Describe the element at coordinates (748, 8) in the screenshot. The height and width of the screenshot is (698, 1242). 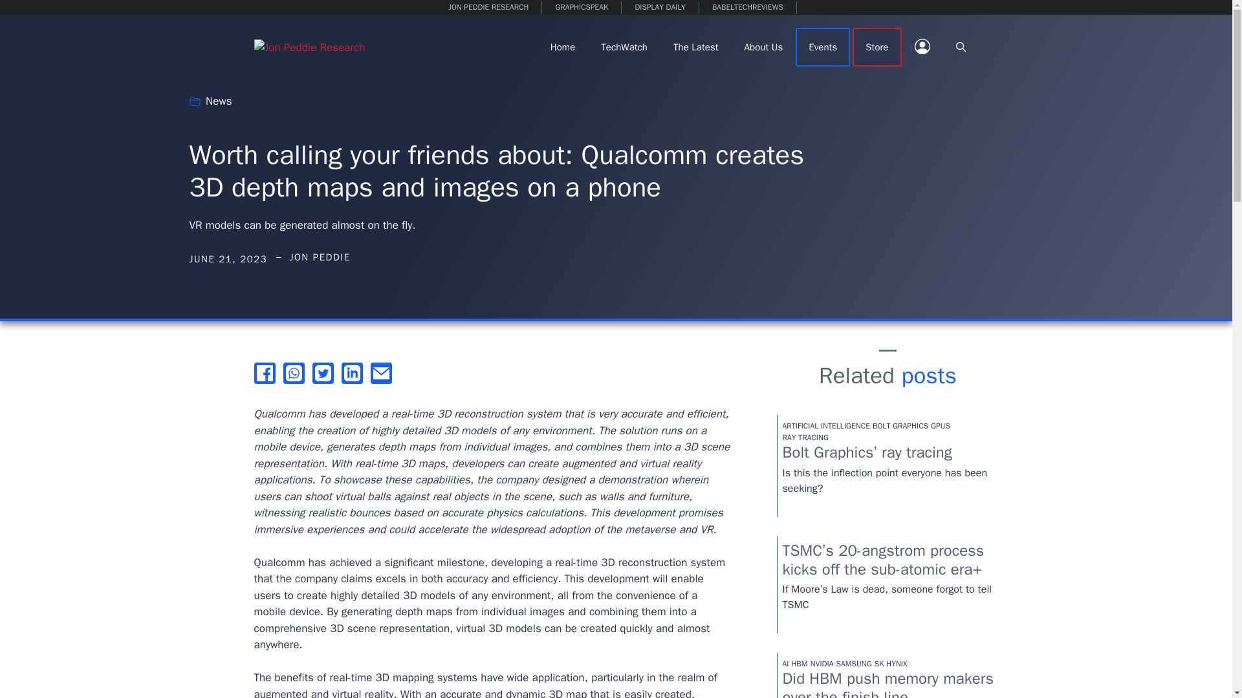
I see `BABELTECHREVIEWS` at that location.